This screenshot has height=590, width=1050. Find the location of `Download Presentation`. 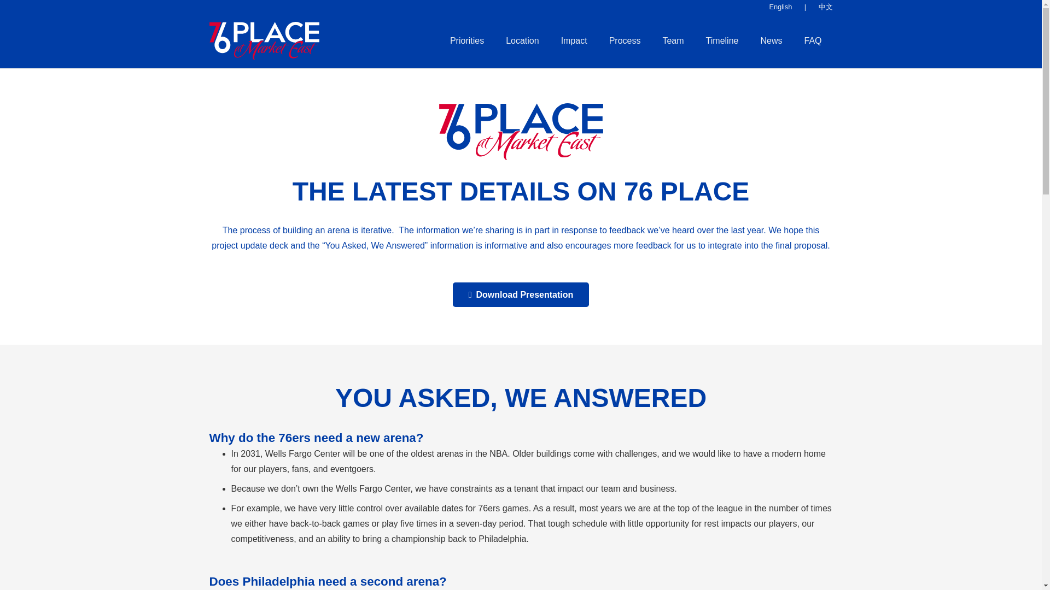

Download Presentation is located at coordinates (521, 294).